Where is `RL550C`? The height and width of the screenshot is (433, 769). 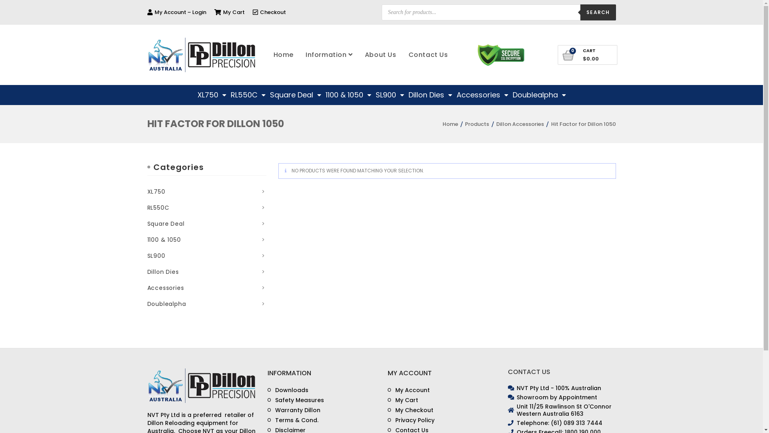
RL550C is located at coordinates (163, 208).